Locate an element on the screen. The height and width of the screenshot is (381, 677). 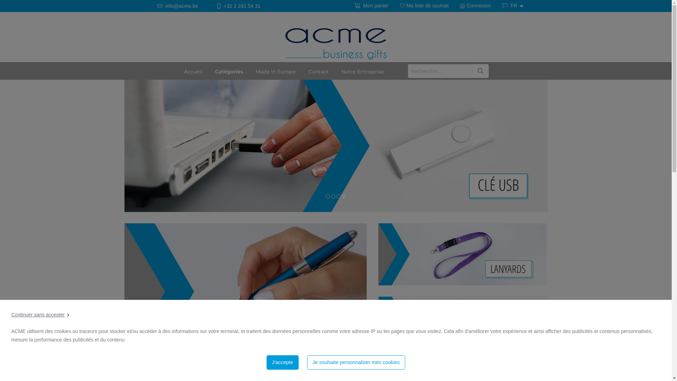
Diapositive suivante is located at coordinates (664, 140).